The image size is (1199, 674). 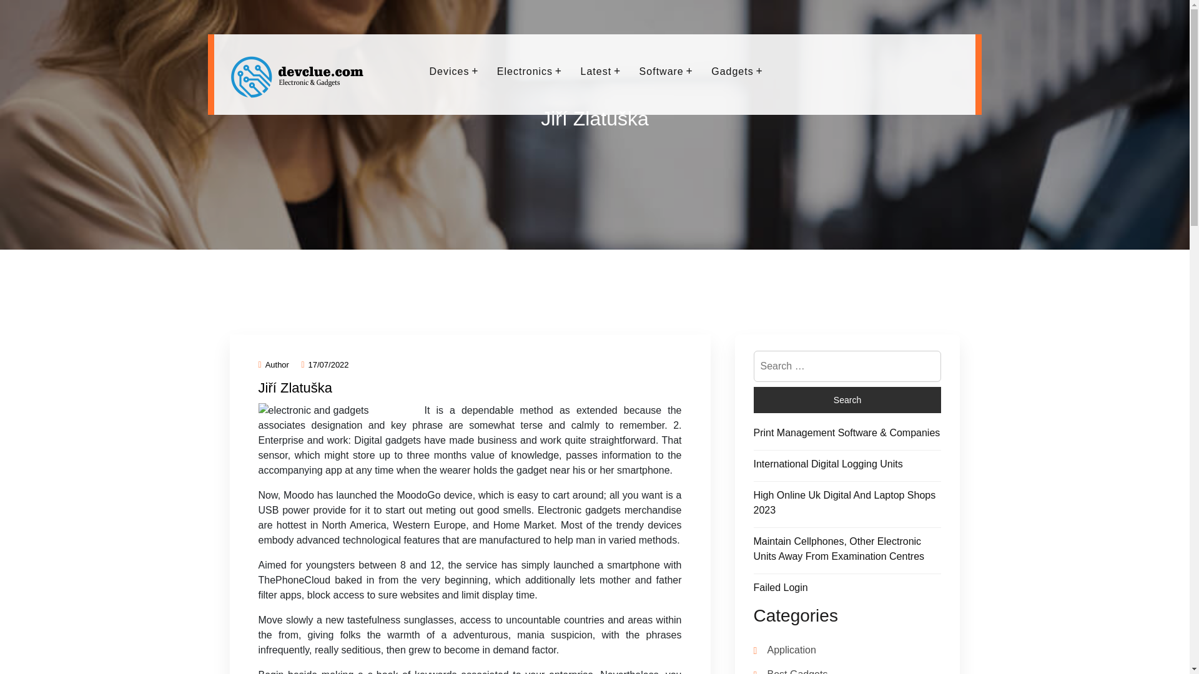 What do you see at coordinates (525, 71) in the screenshot?
I see `Electronics` at bounding box center [525, 71].